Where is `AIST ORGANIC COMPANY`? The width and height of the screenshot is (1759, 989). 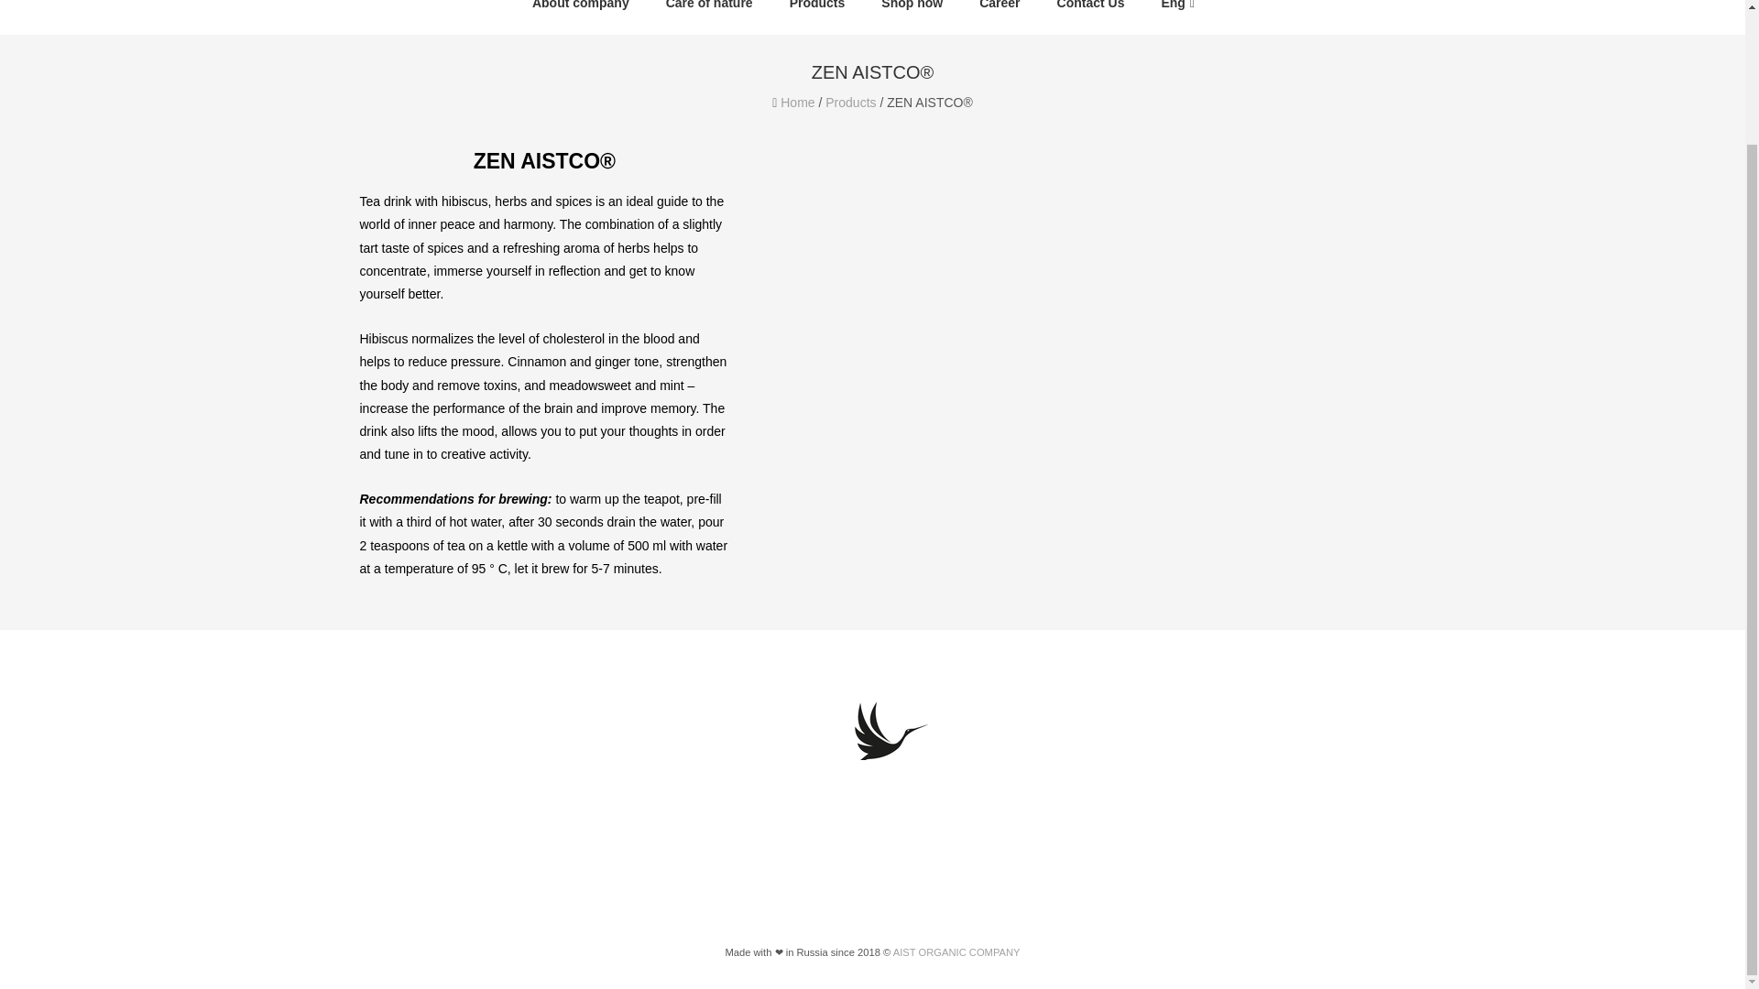
AIST ORGANIC COMPANY is located at coordinates (956, 952).